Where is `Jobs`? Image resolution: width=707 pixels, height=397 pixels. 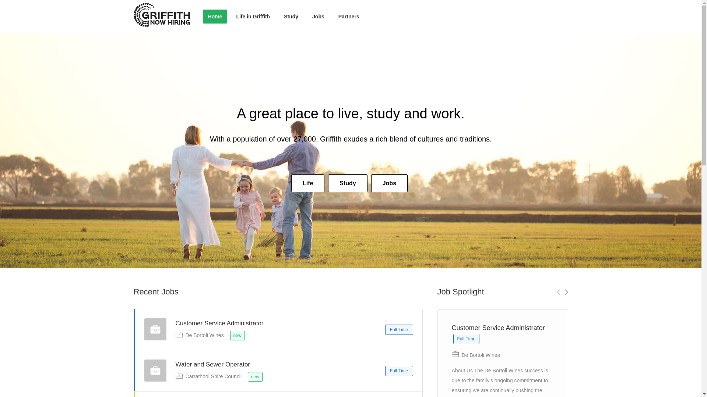 Jobs is located at coordinates (318, 17).